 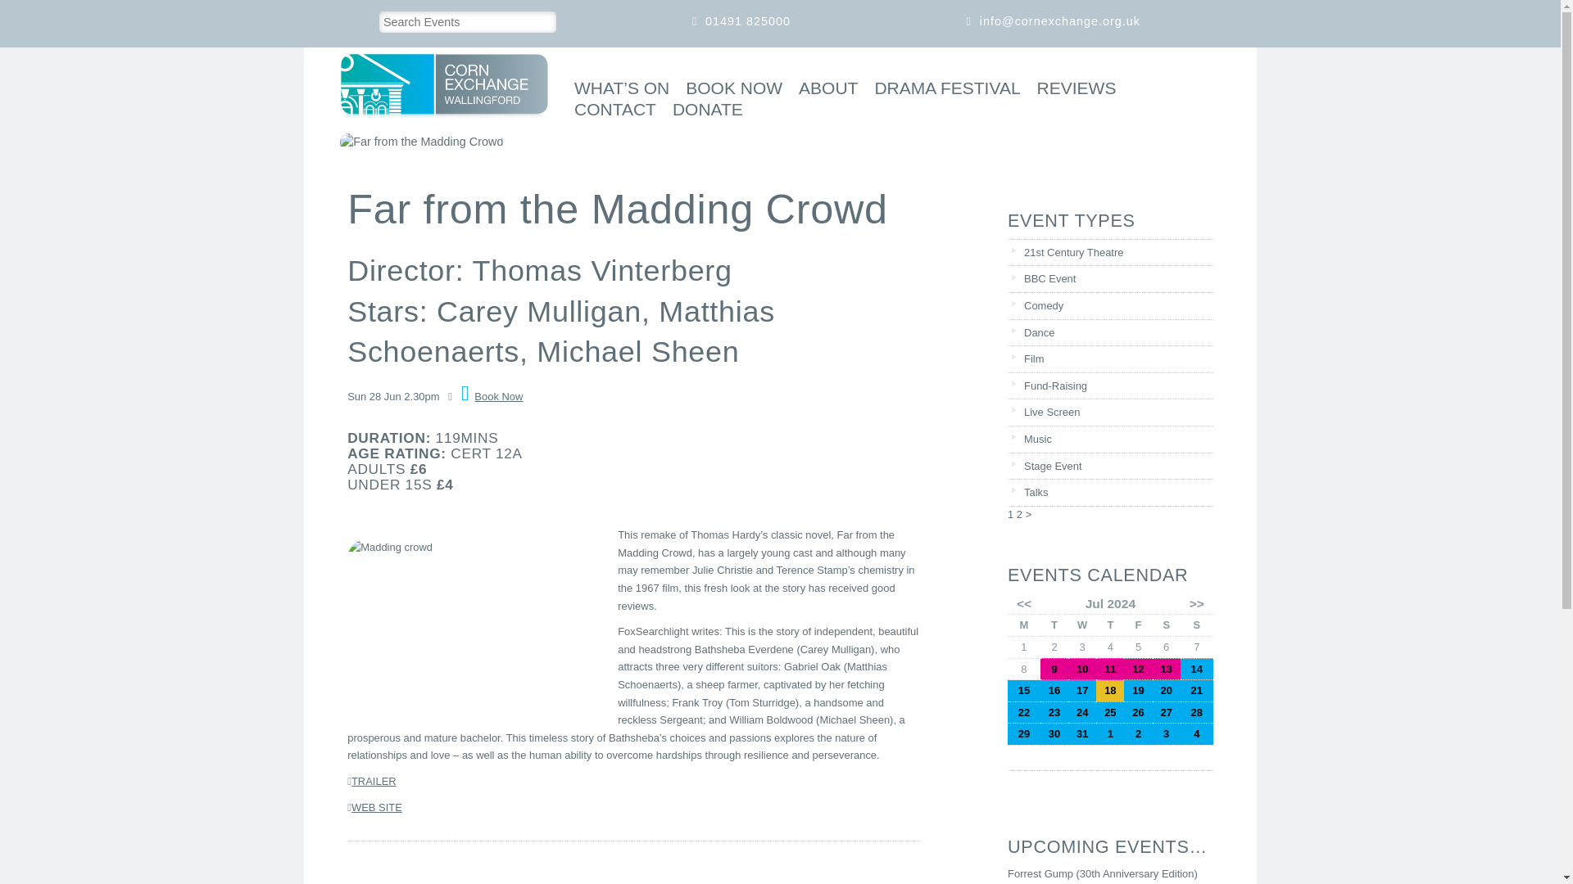 What do you see at coordinates (824, 90) in the screenshot?
I see `ABOUT` at bounding box center [824, 90].